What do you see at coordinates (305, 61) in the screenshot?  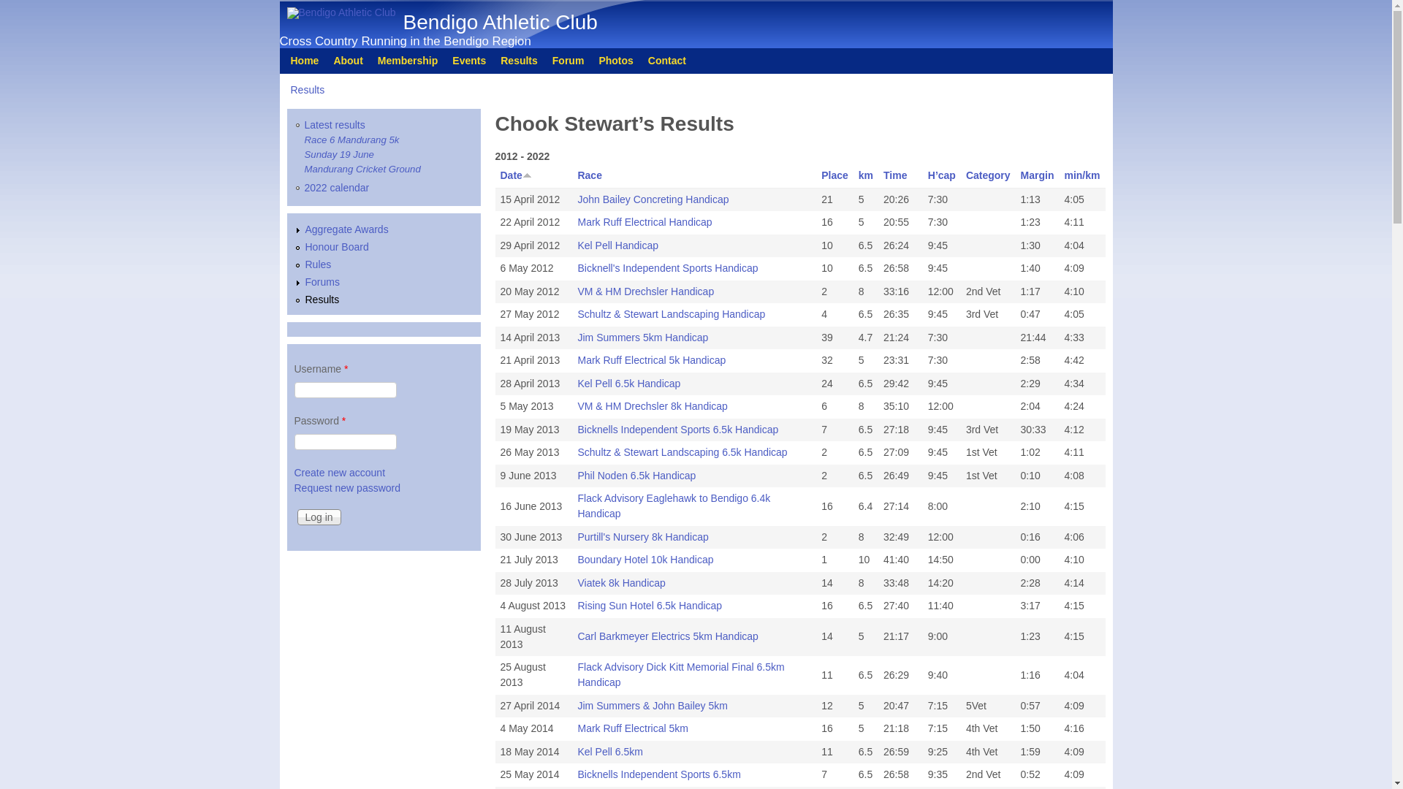 I see `Home` at bounding box center [305, 61].